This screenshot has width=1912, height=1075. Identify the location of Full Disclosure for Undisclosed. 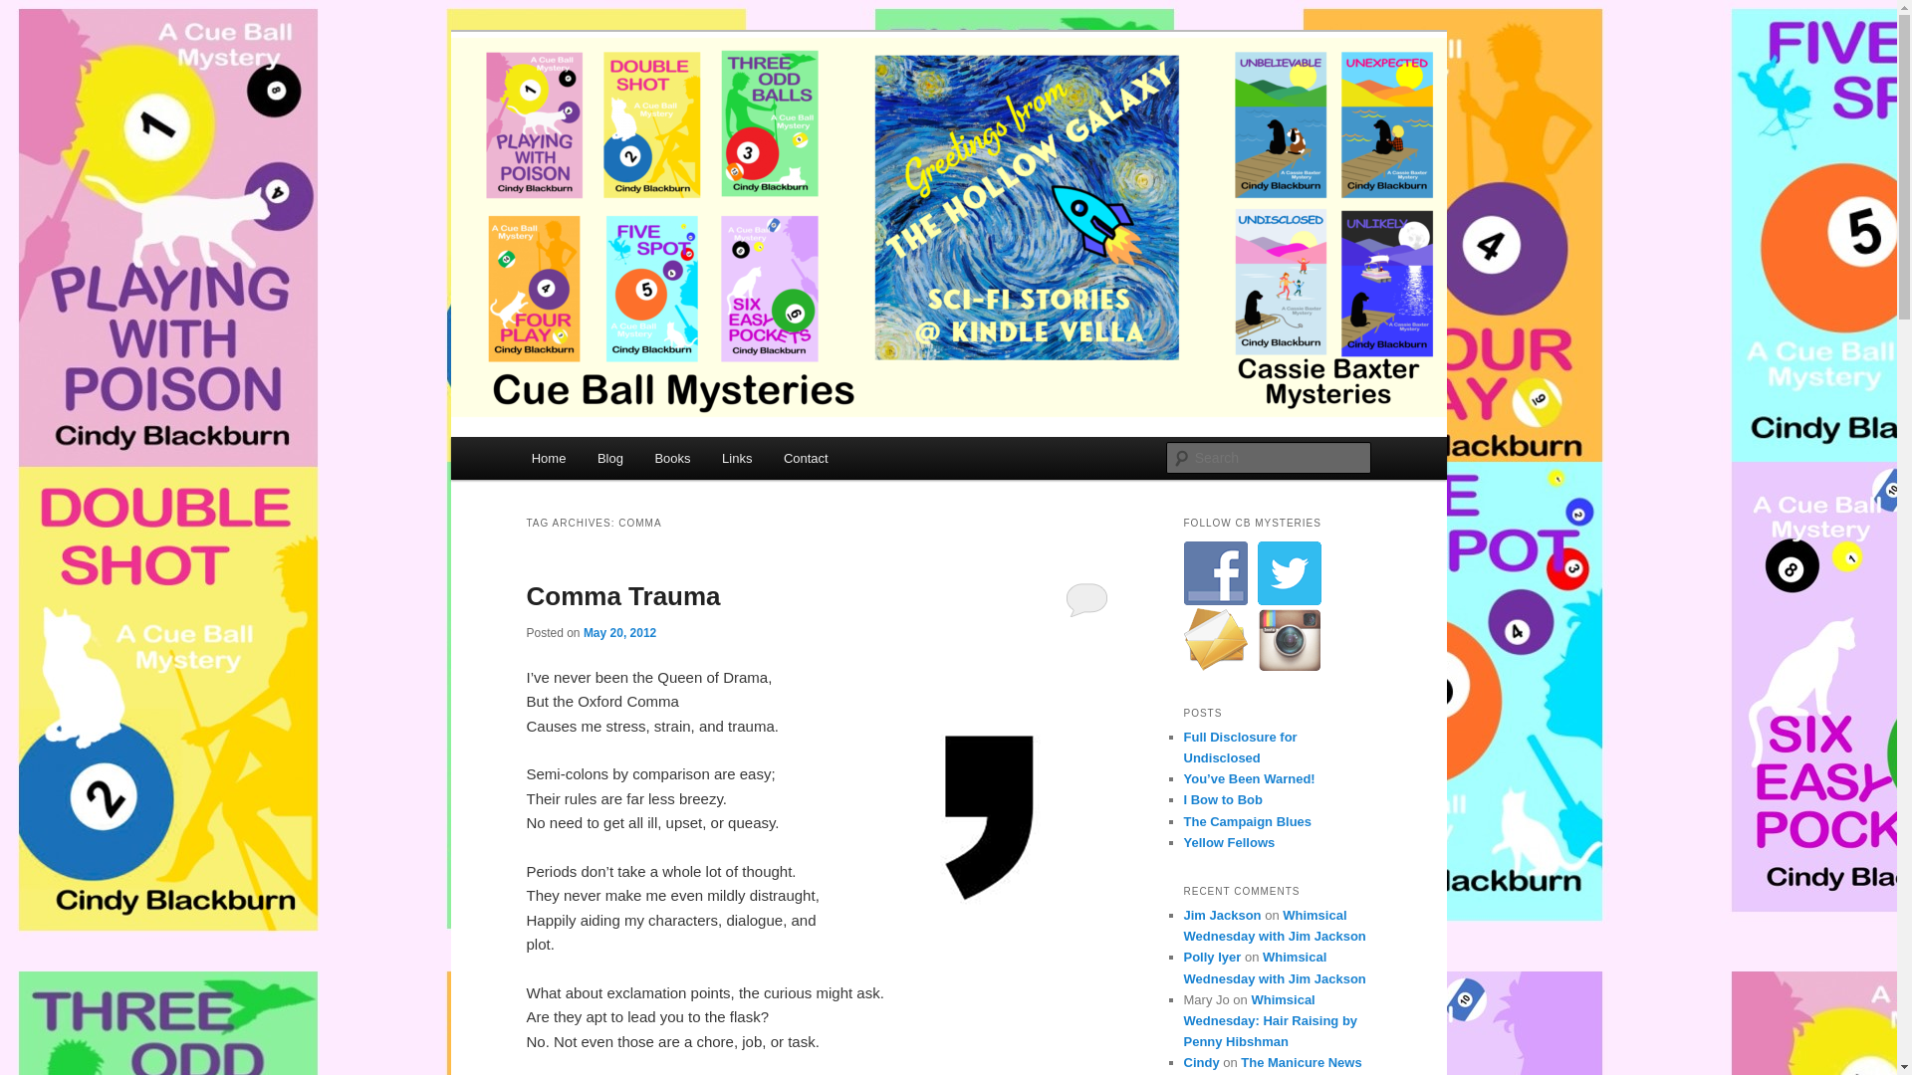
(1239, 747).